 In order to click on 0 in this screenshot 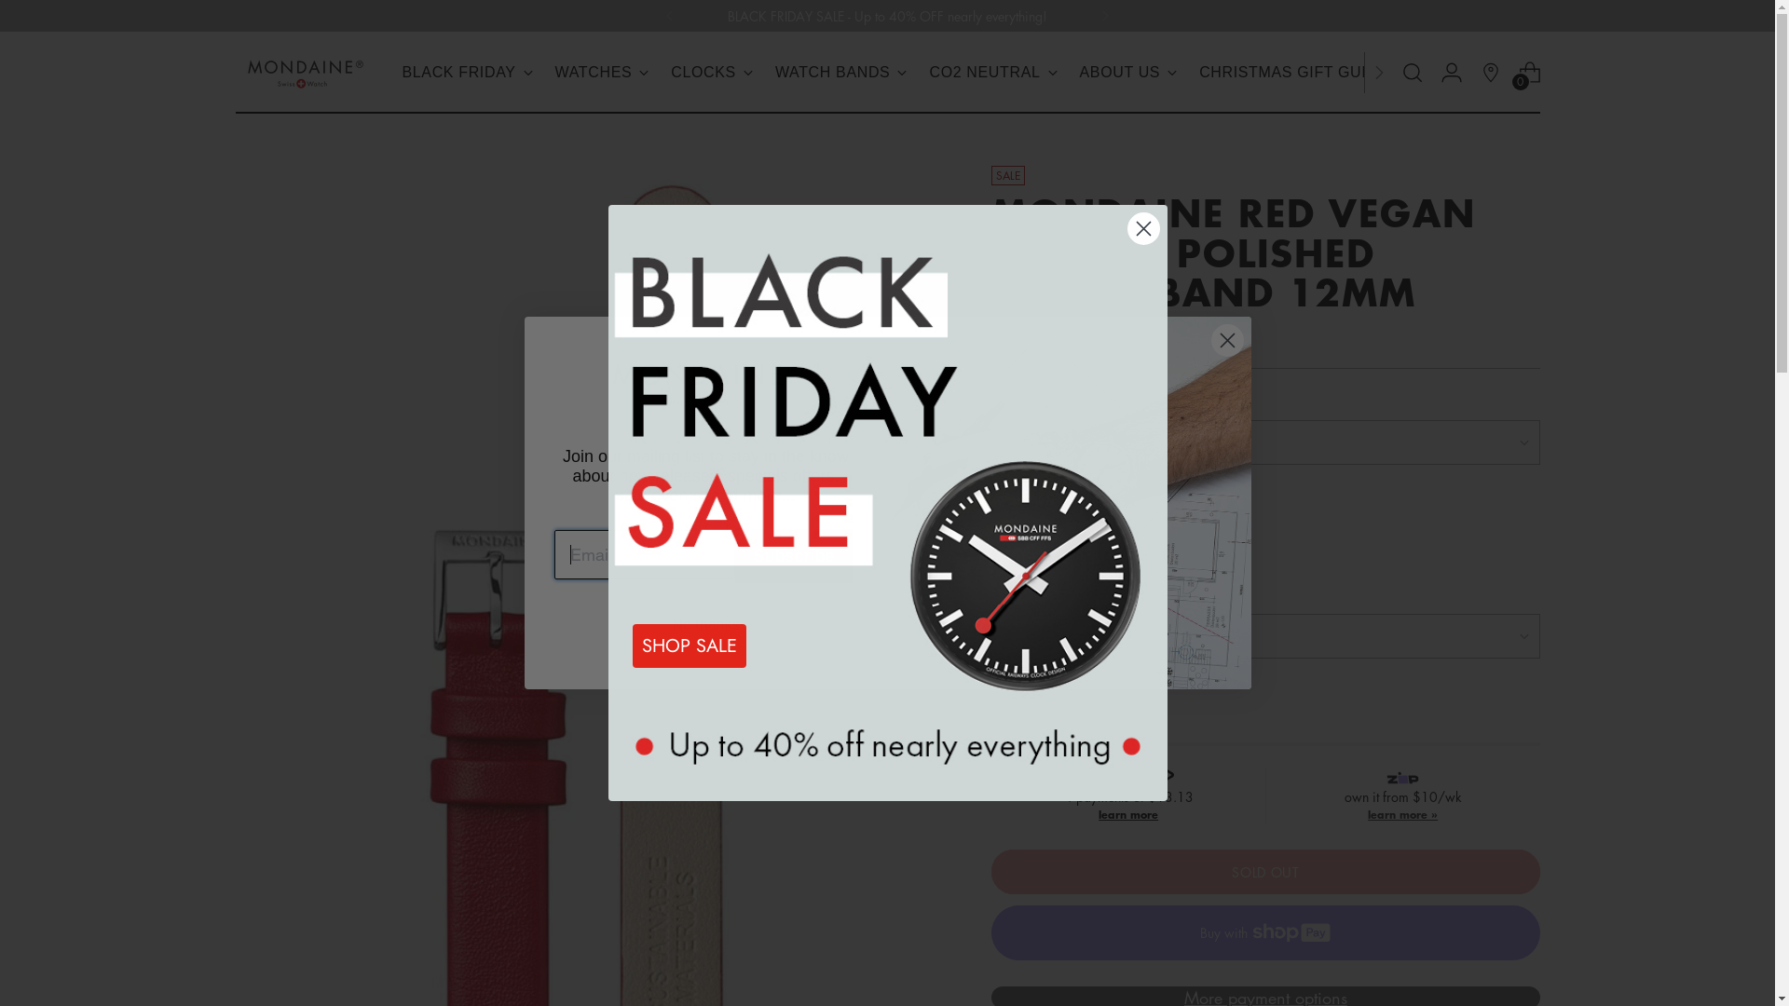, I will do `click(1530, 73)`.